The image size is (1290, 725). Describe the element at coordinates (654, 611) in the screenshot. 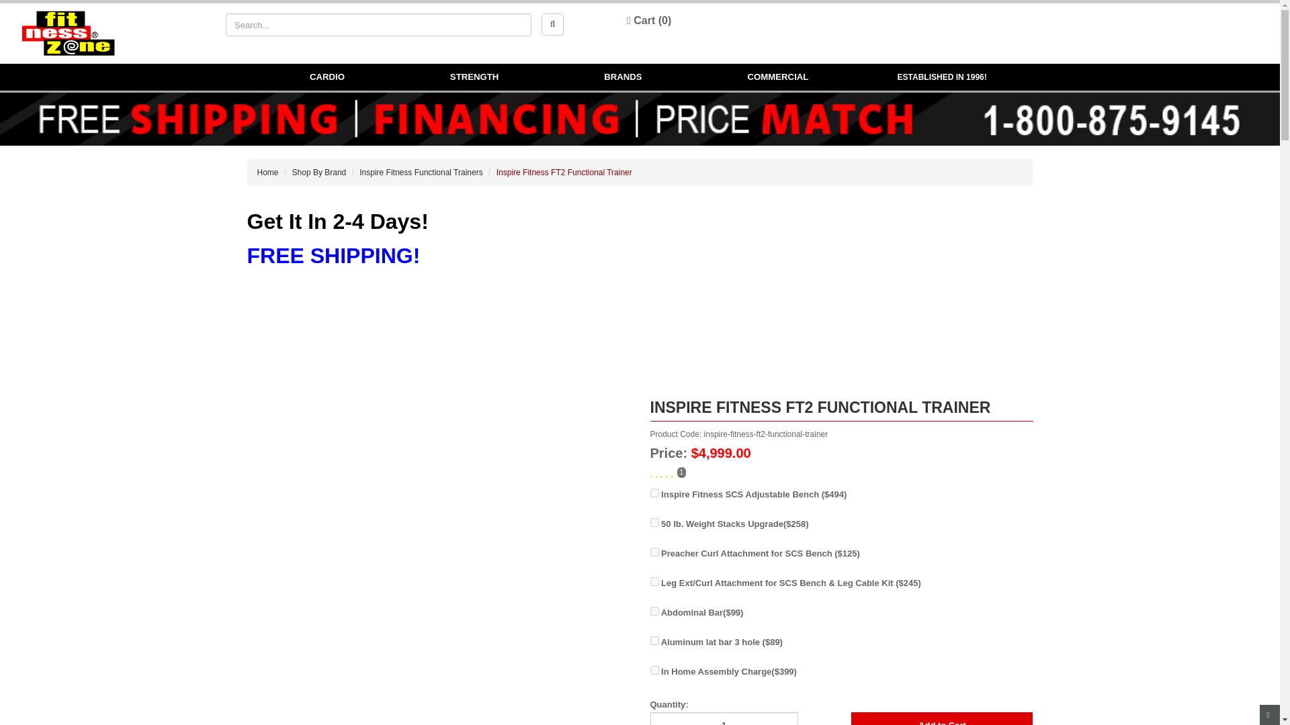

I see `on` at that location.